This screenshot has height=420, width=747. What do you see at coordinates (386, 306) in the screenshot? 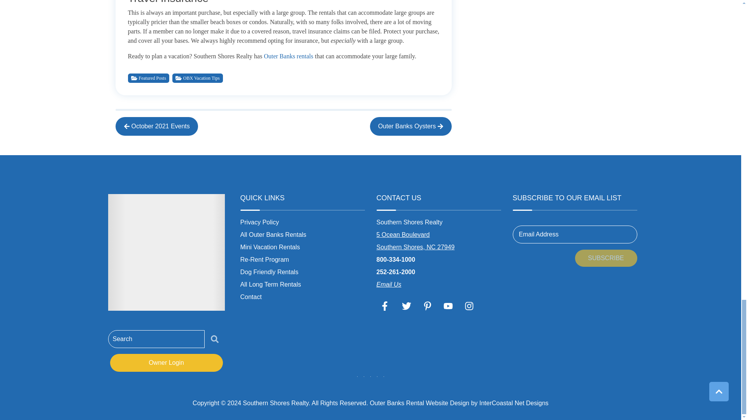
I see `facebook` at bounding box center [386, 306].